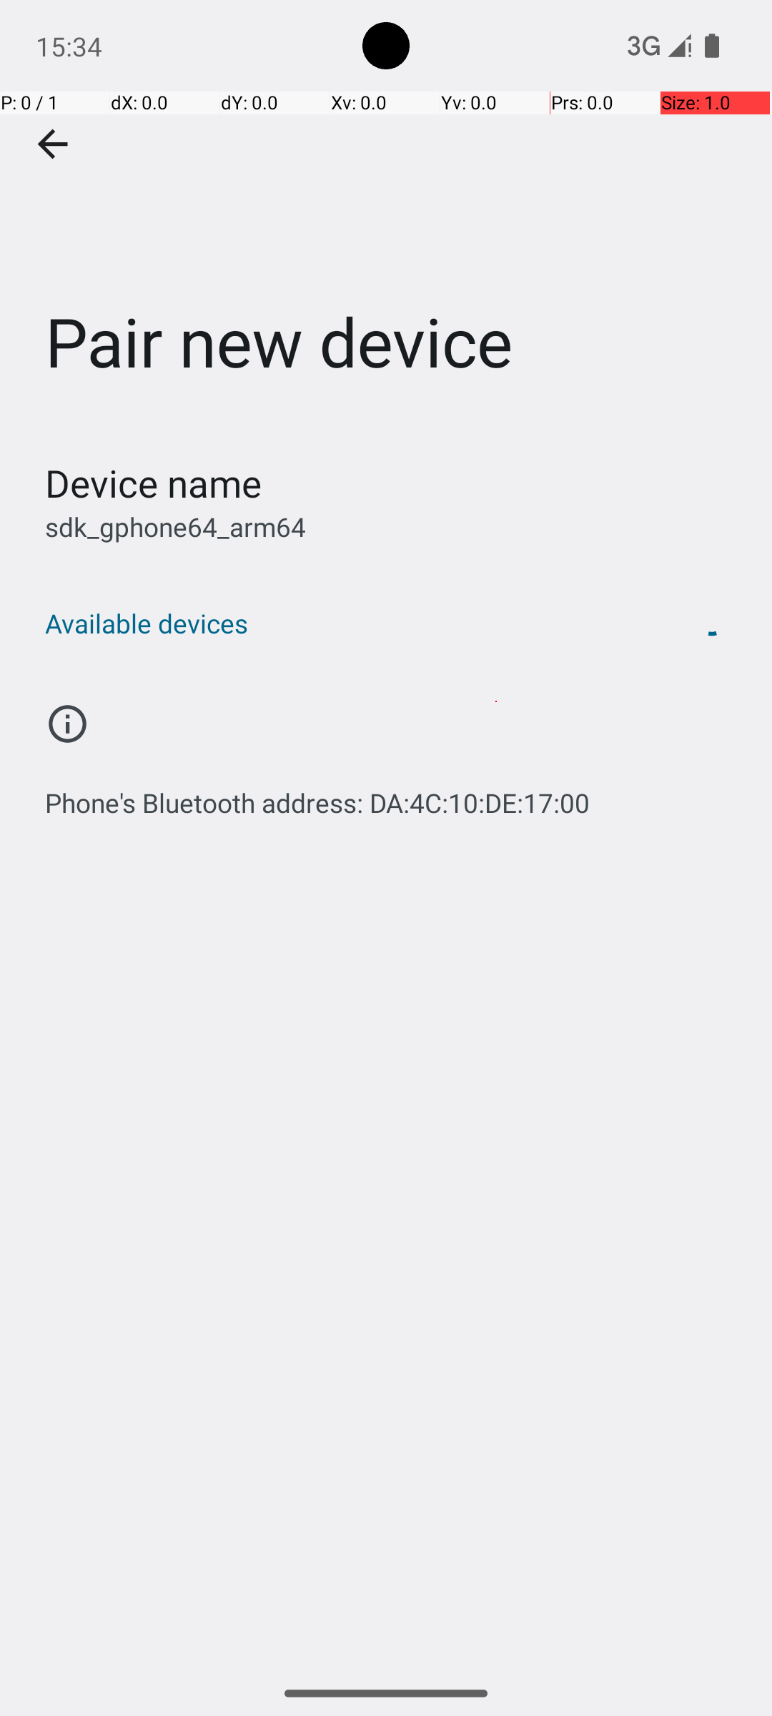  What do you see at coordinates (153, 483) in the screenshot?
I see `Device name` at bounding box center [153, 483].